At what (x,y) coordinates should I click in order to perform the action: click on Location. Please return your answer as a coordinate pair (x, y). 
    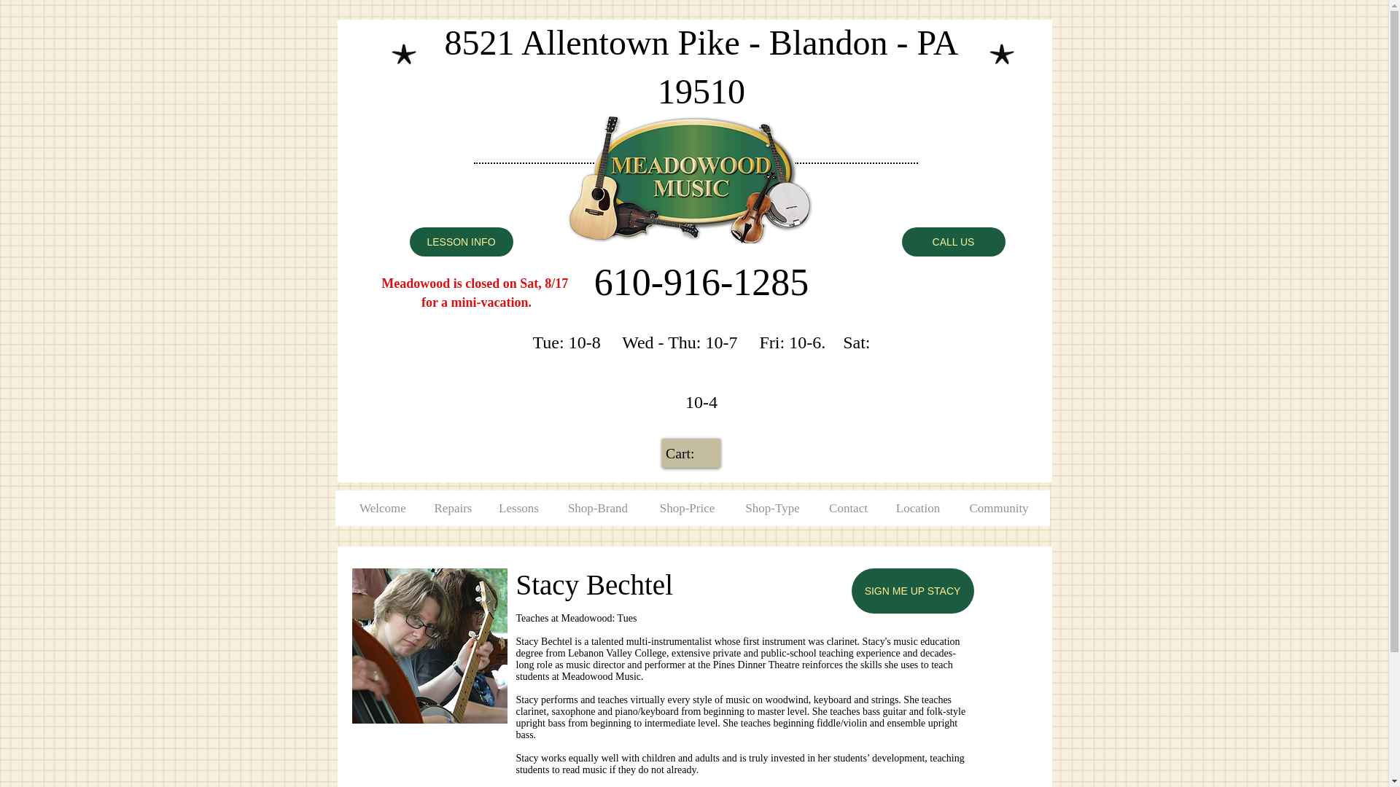
    Looking at the image, I should click on (918, 508).